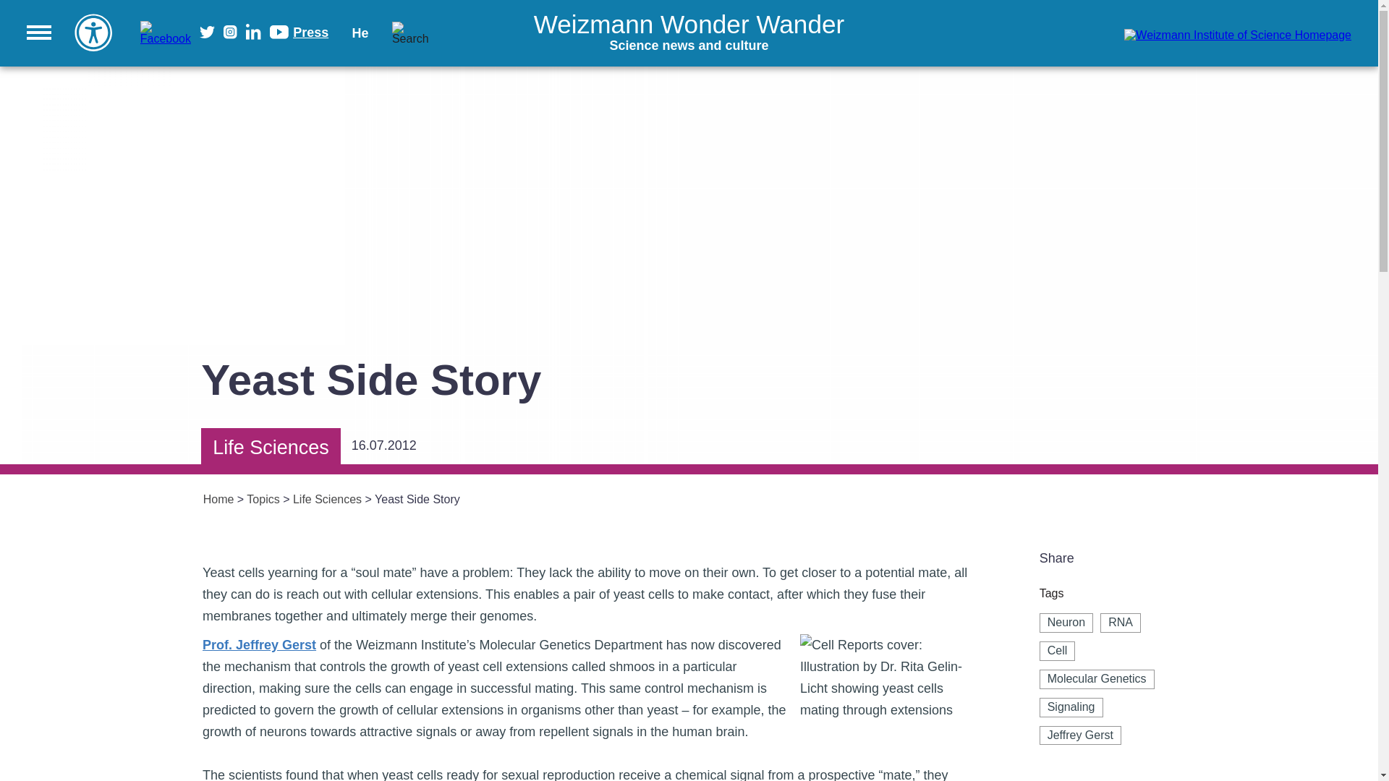 This screenshot has width=1389, height=781. I want to click on Search, so click(1160, 33).